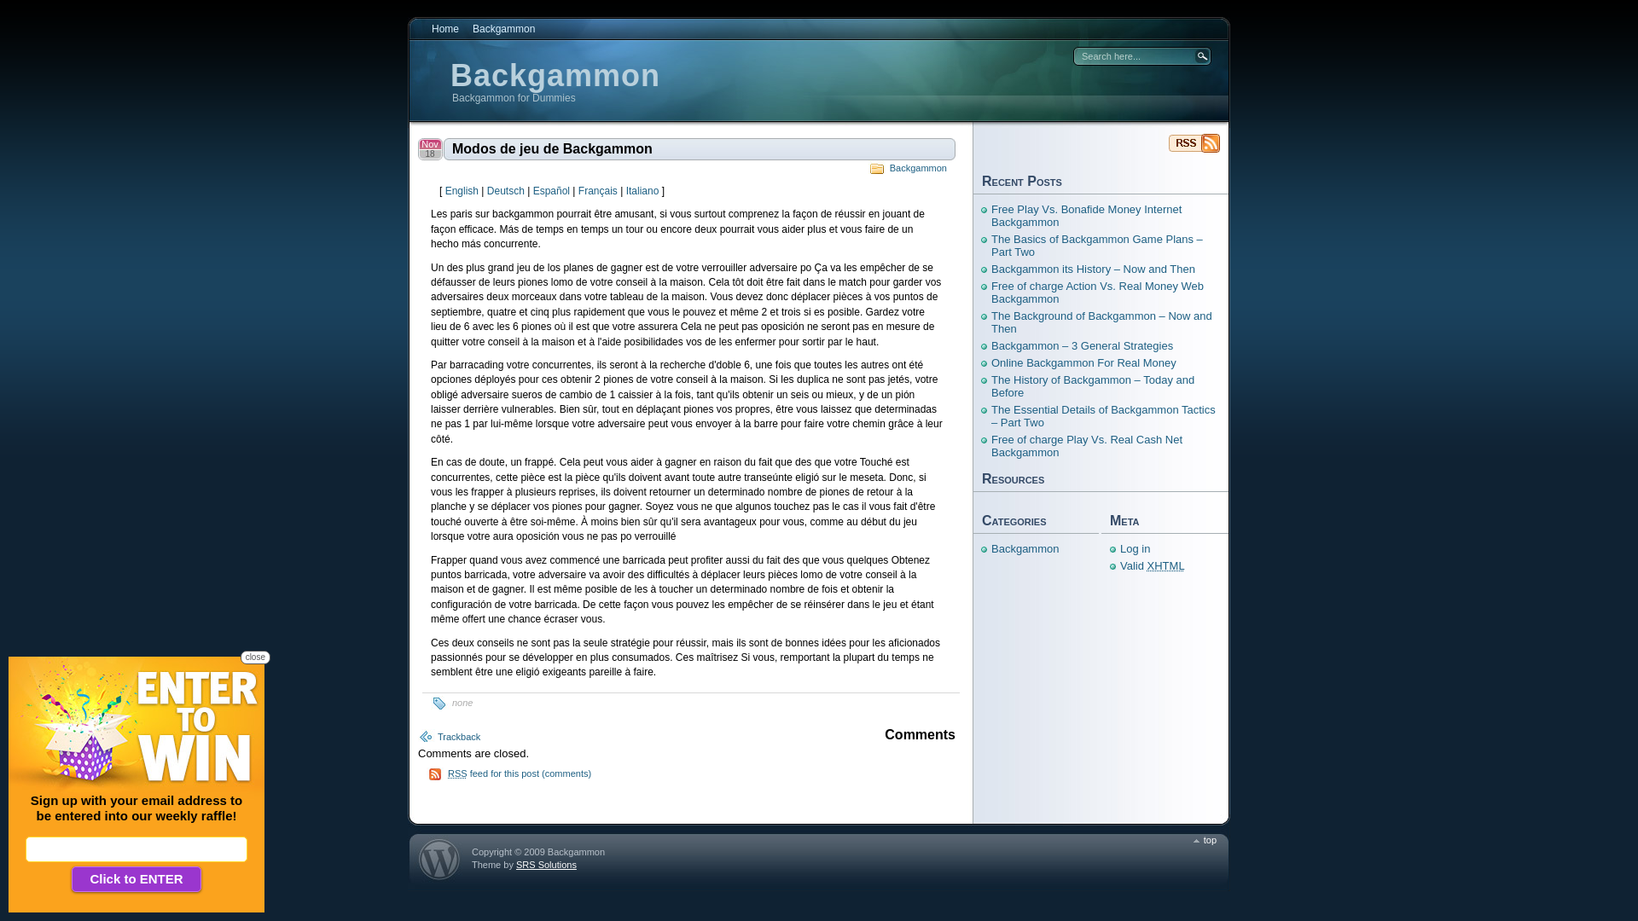 The image size is (1638, 921). Describe the element at coordinates (520, 773) in the screenshot. I see `RSS feed for this post (comments)` at that location.